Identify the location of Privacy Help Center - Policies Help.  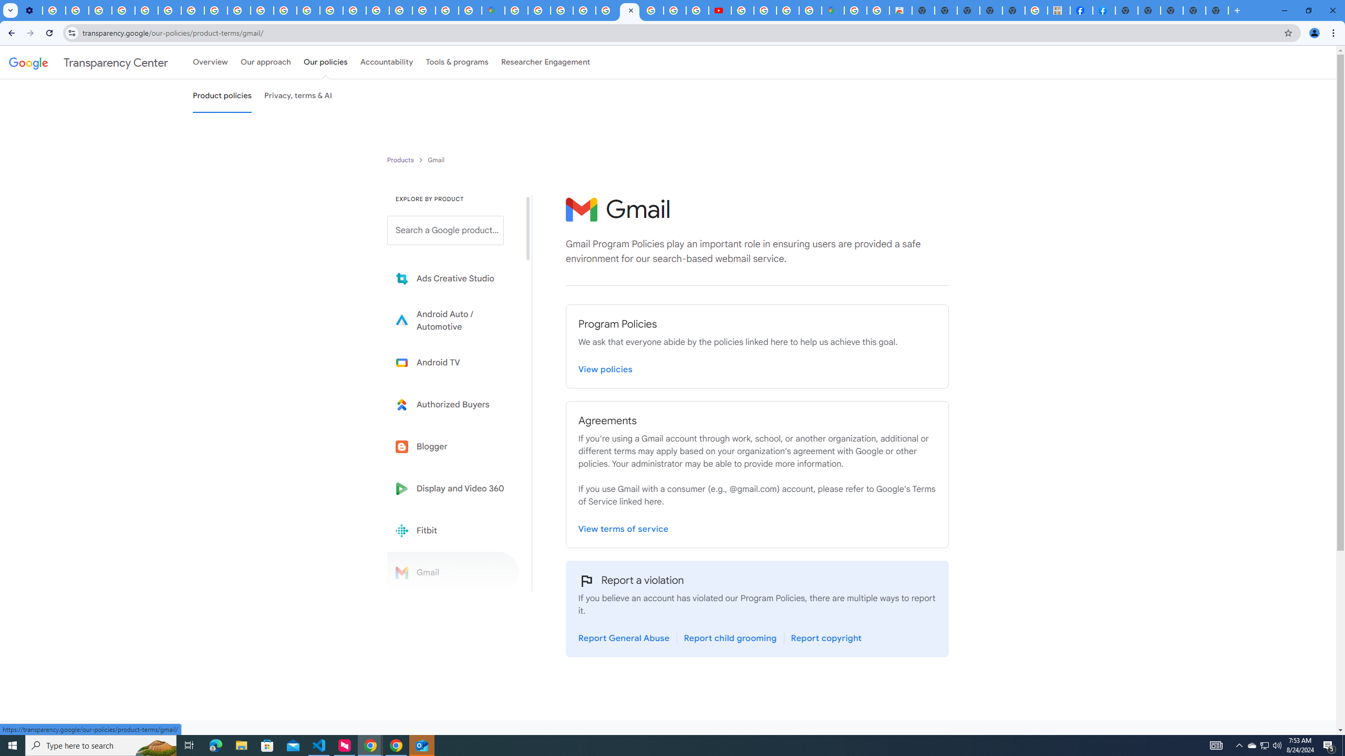
(652, 10).